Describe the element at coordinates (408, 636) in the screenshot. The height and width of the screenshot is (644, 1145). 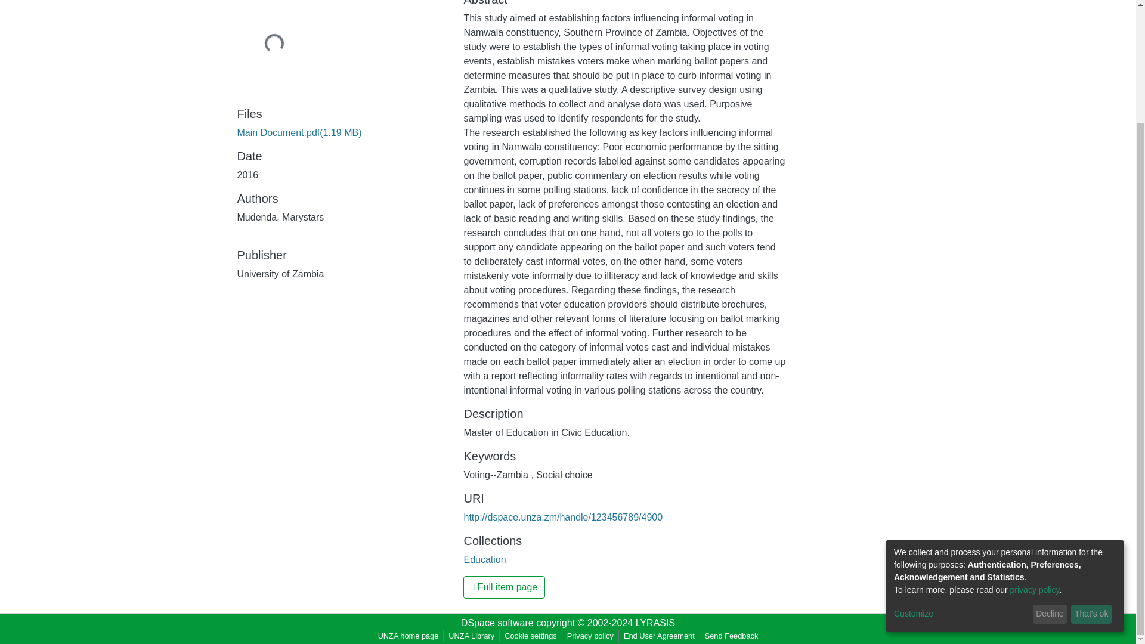
I see `UNZA home page` at that location.